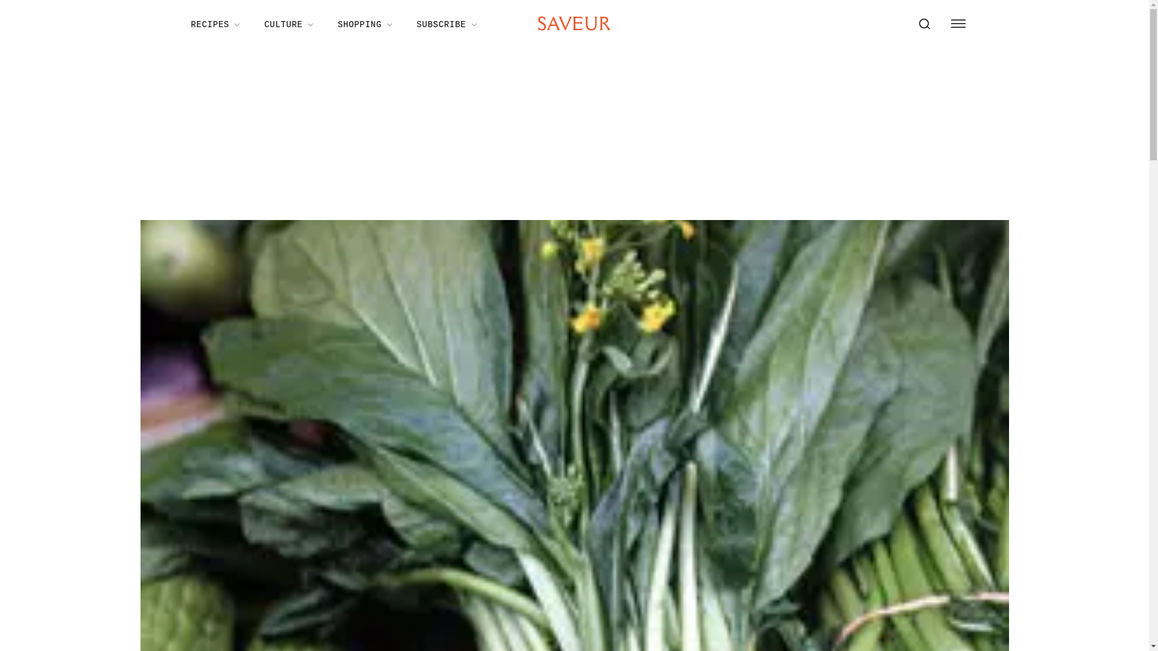  I want to click on Subscribe, so click(446, 24).